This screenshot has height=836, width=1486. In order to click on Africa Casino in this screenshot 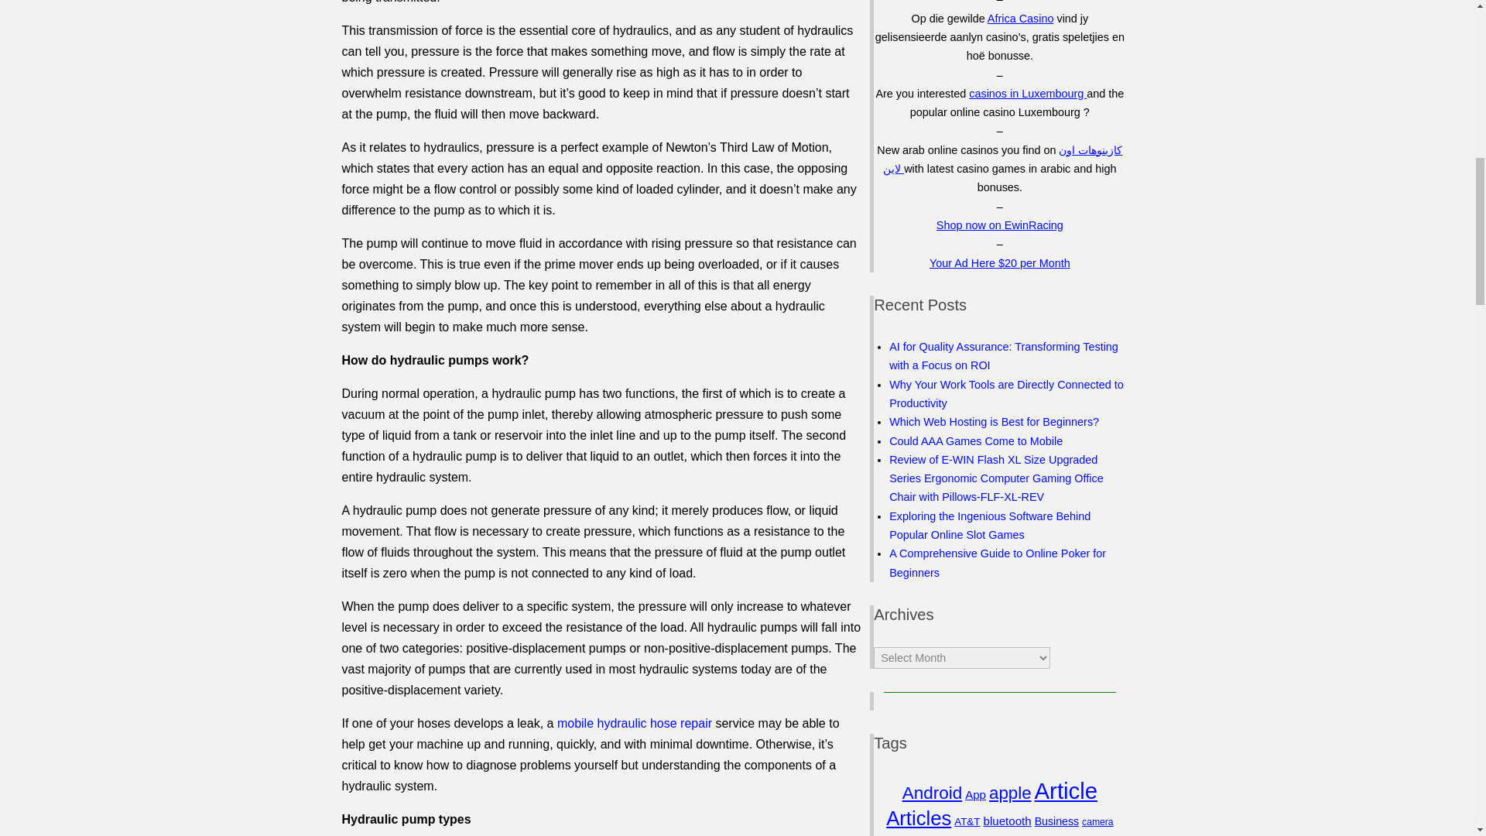, I will do `click(1020, 19)`.